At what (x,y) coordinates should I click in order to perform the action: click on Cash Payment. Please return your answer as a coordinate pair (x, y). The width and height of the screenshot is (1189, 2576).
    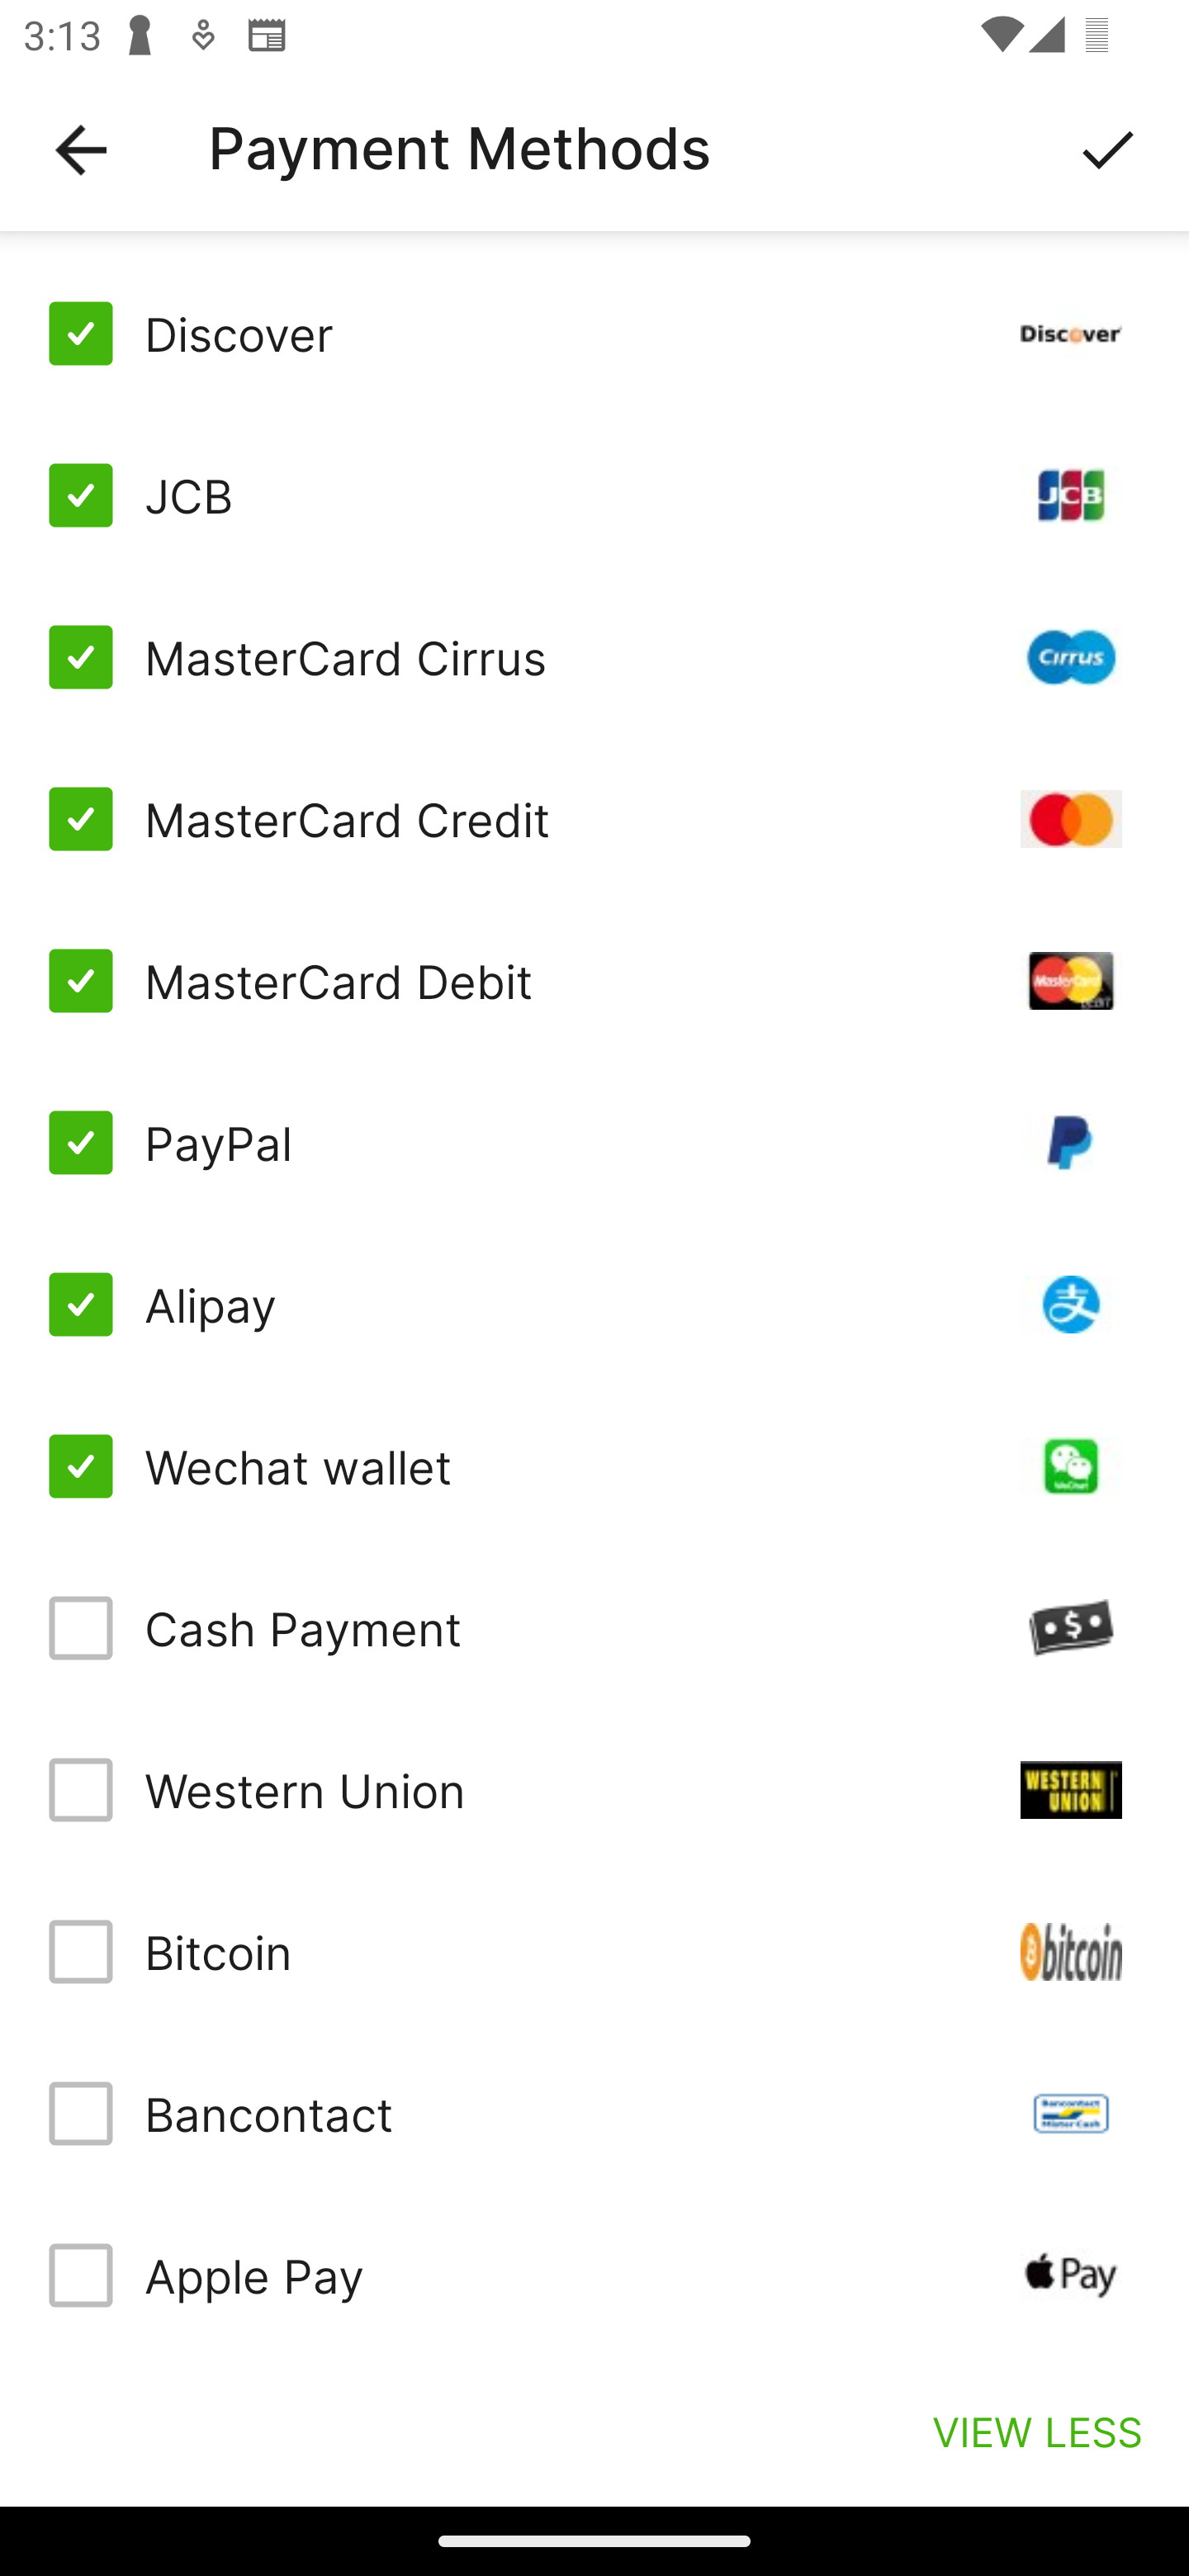
    Looking at the image, I should click on (594, 1628).